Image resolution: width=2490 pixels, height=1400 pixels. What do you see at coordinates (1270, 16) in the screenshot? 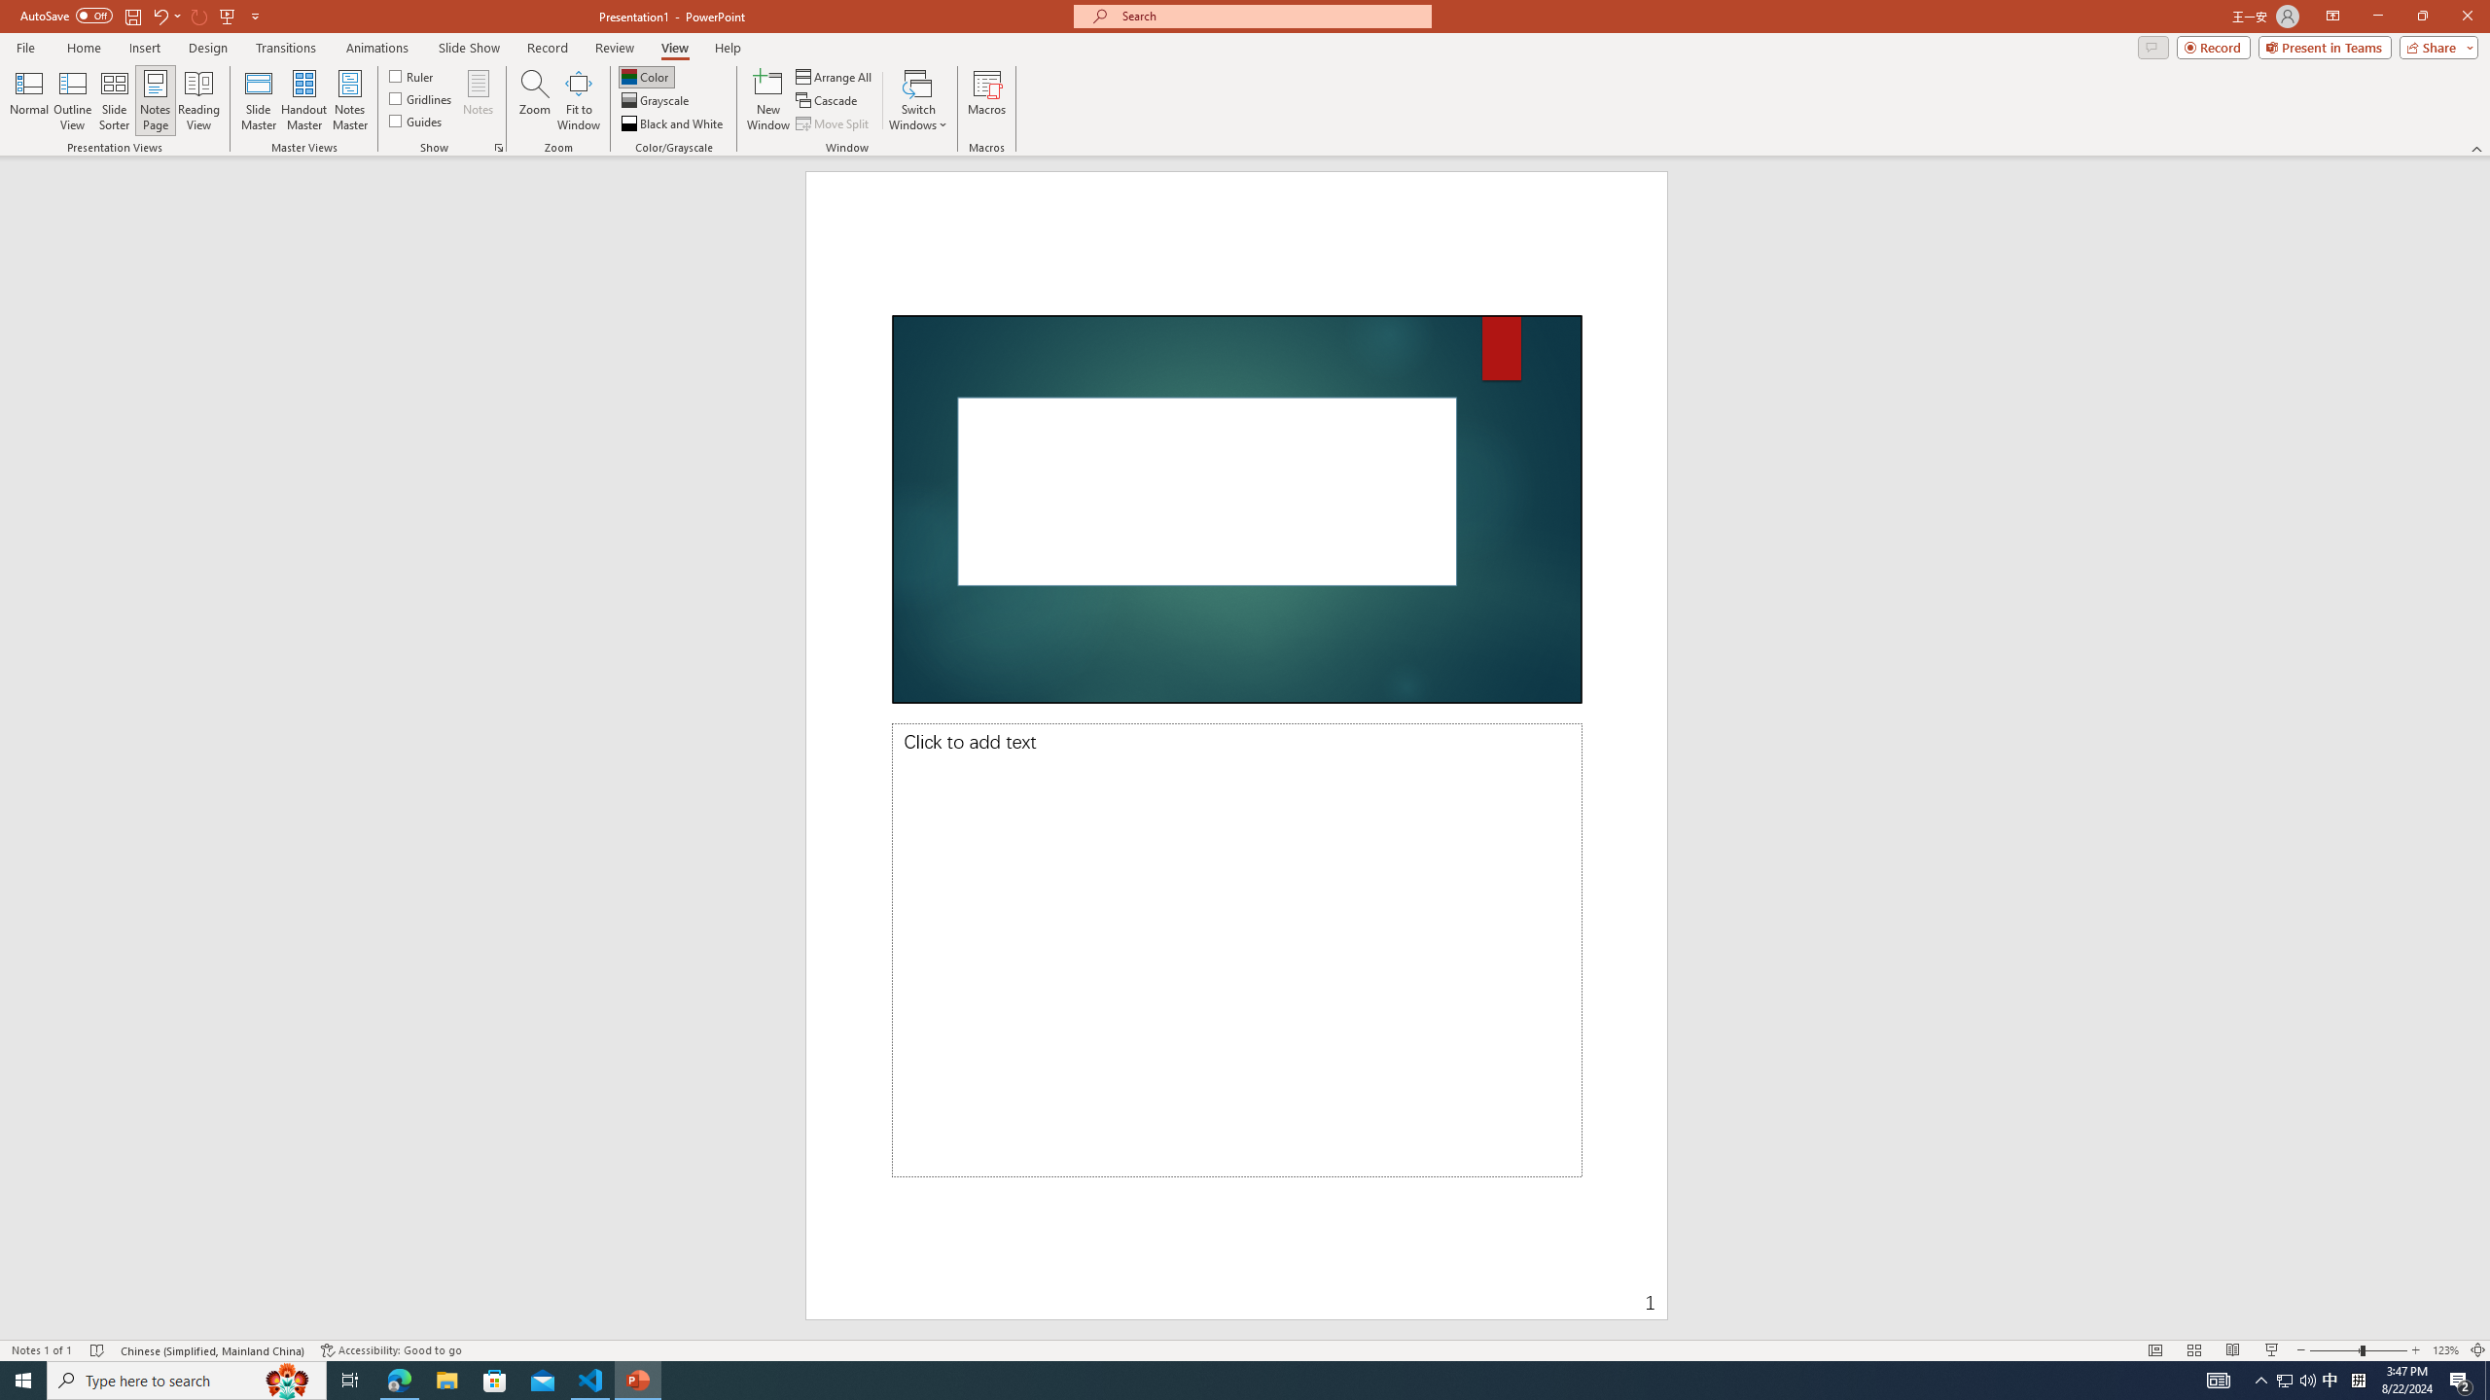
I see `Microsoft search` at bounding box center [1270, 16].